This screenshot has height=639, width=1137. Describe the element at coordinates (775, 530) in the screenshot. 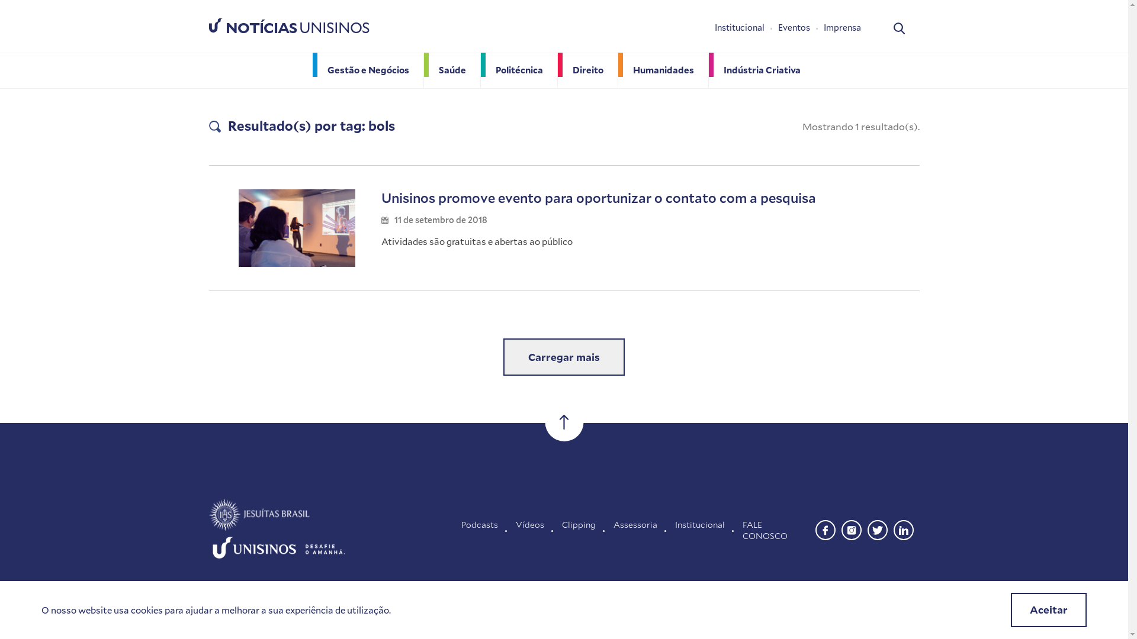

I see `FALE CONOSCO` at that location.